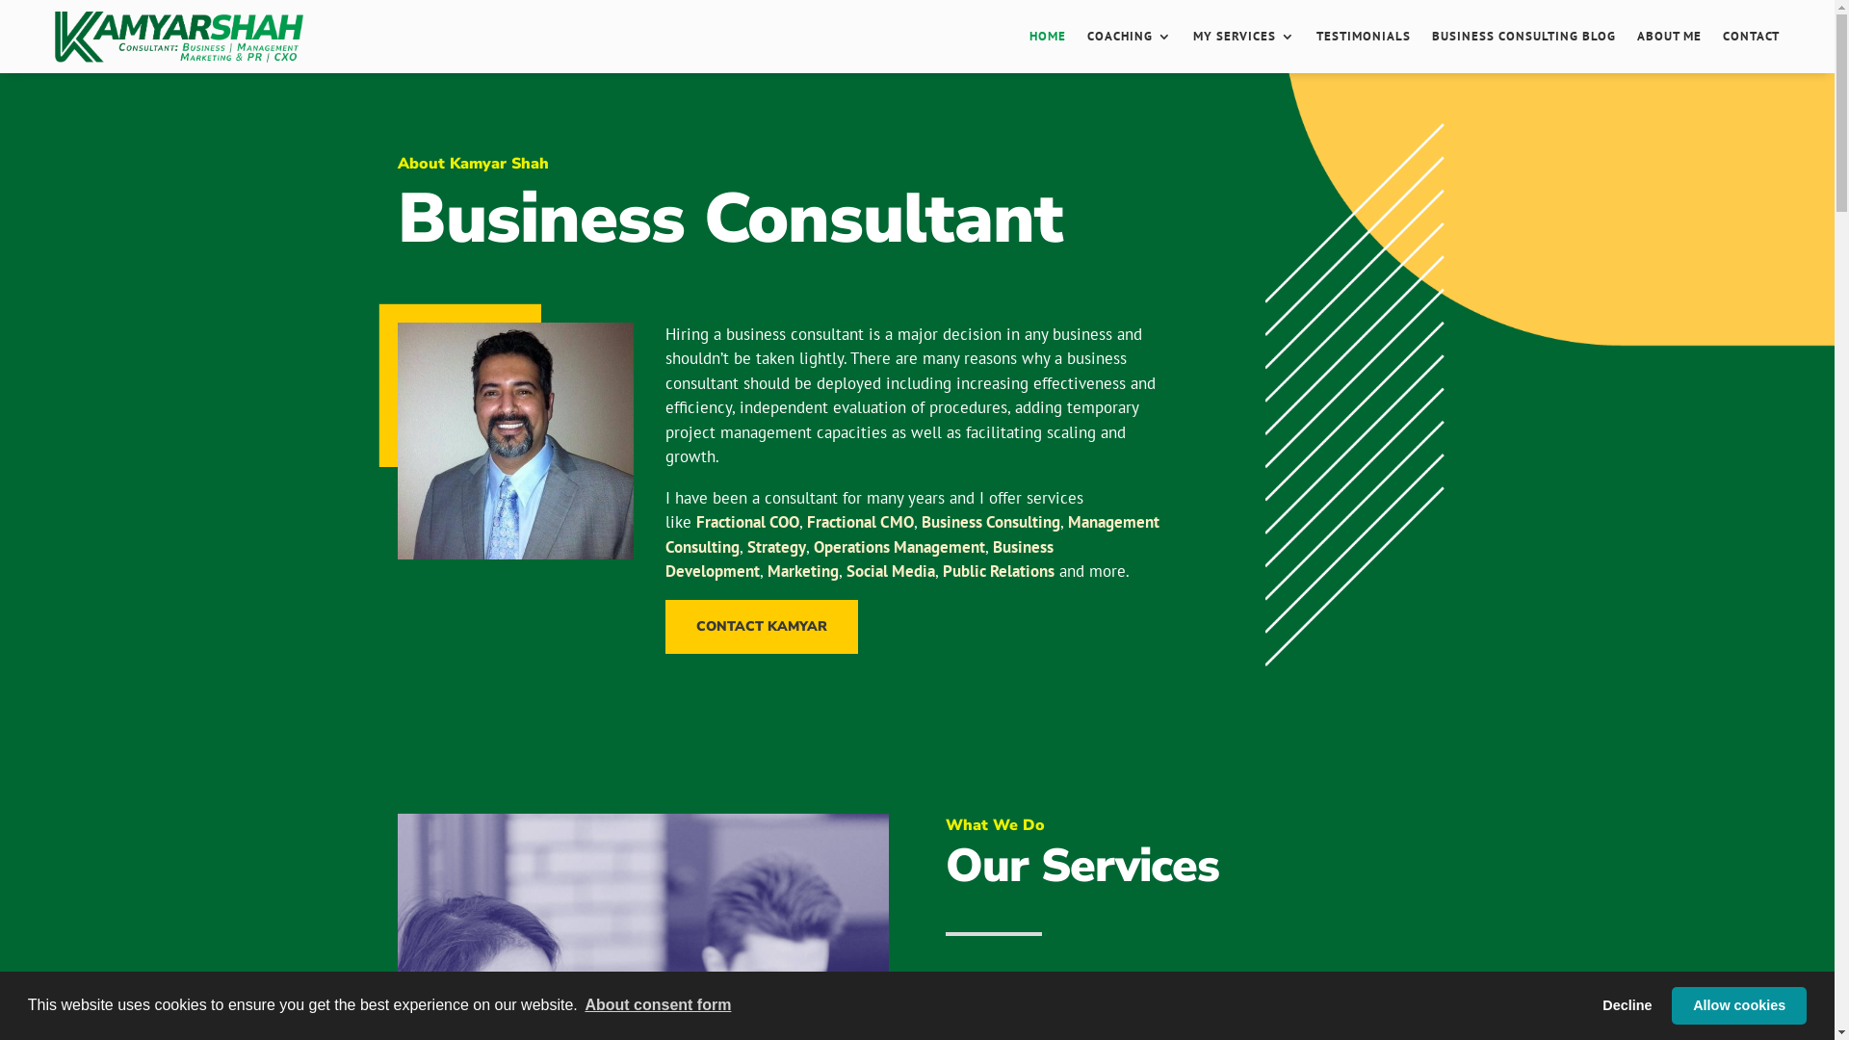  I want to click on Public Relations, so click(999, 571).